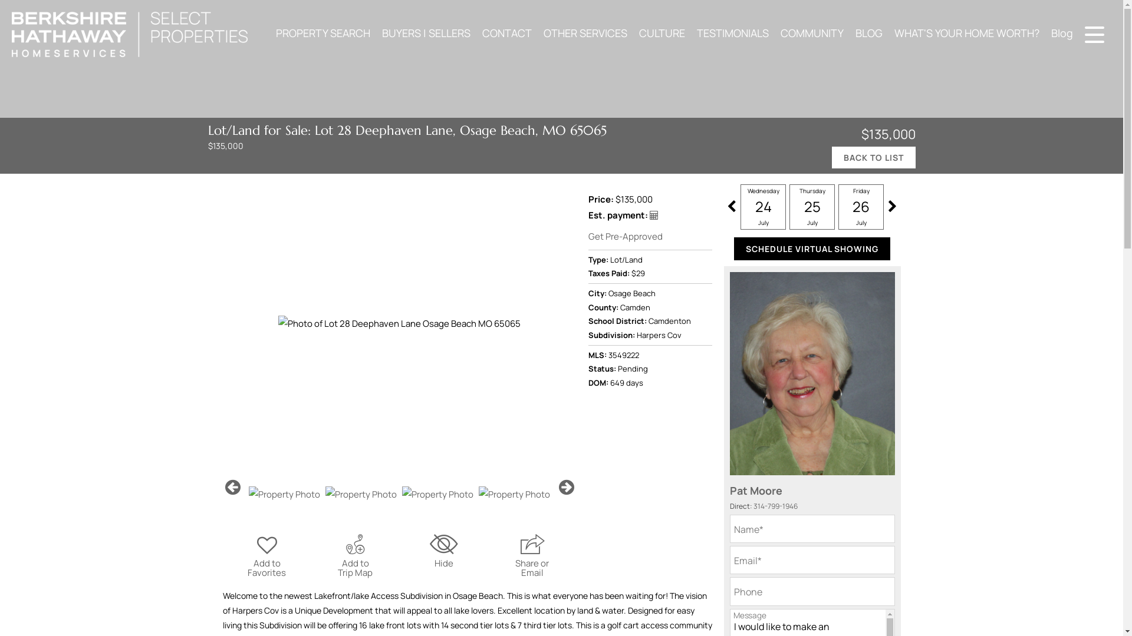 This screenshot has height=636, width=1132. What do you see at coordinates (507, 33) in the screenshot?
I see `CONTACT` at bounding box center [507, 33].